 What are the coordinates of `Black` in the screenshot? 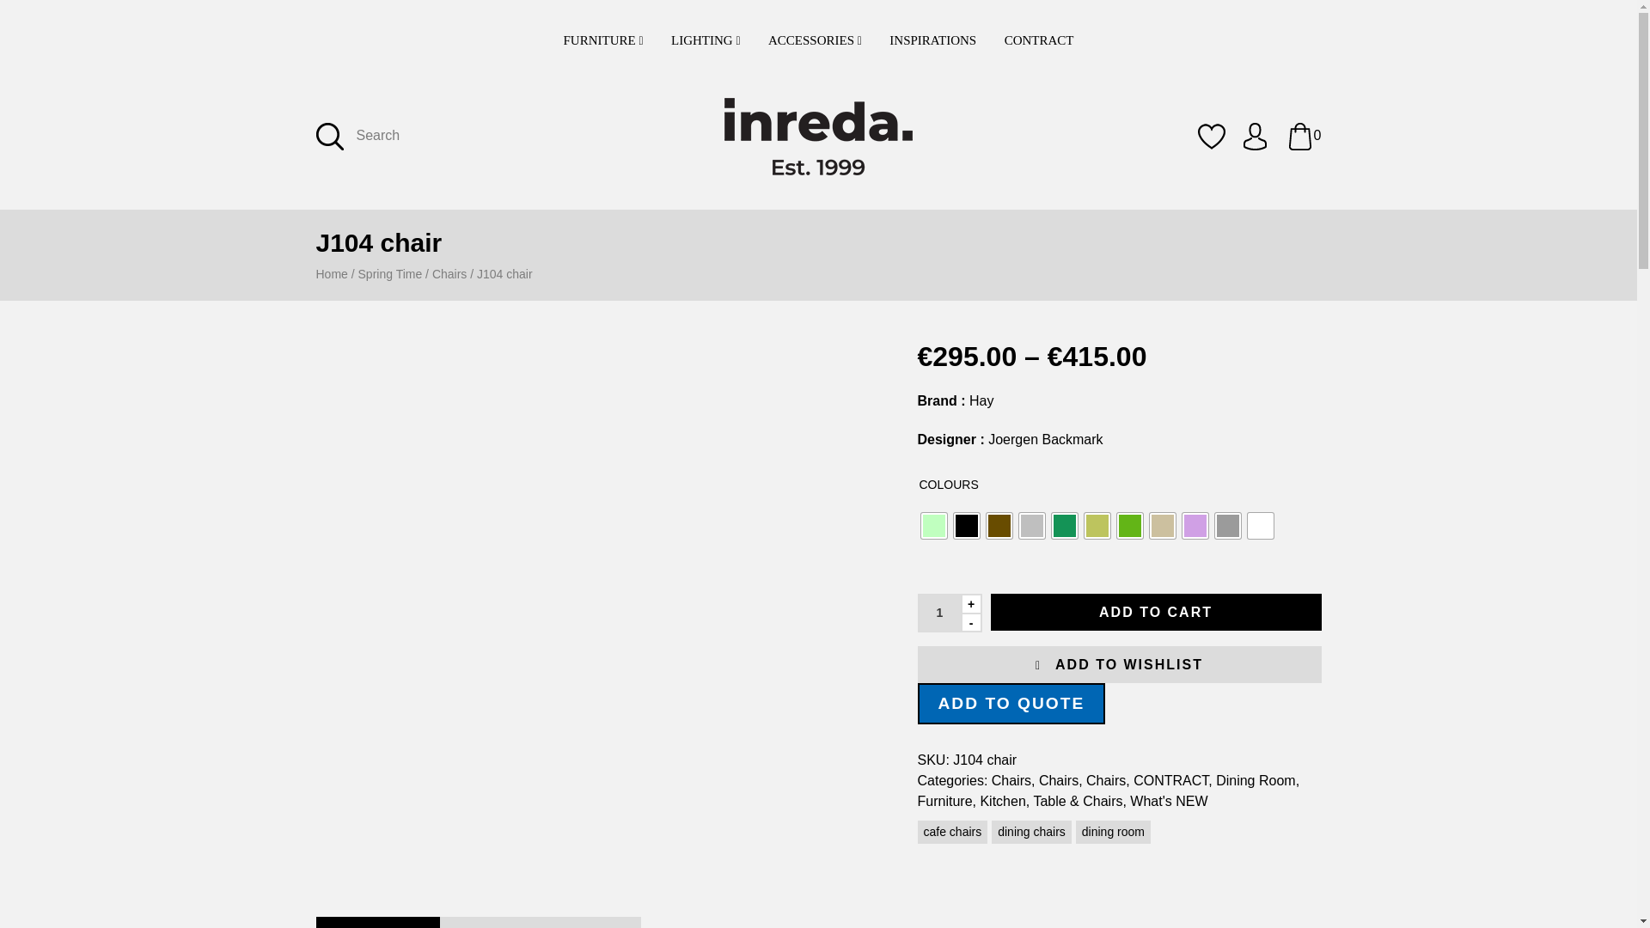 It's located at (966, 526).